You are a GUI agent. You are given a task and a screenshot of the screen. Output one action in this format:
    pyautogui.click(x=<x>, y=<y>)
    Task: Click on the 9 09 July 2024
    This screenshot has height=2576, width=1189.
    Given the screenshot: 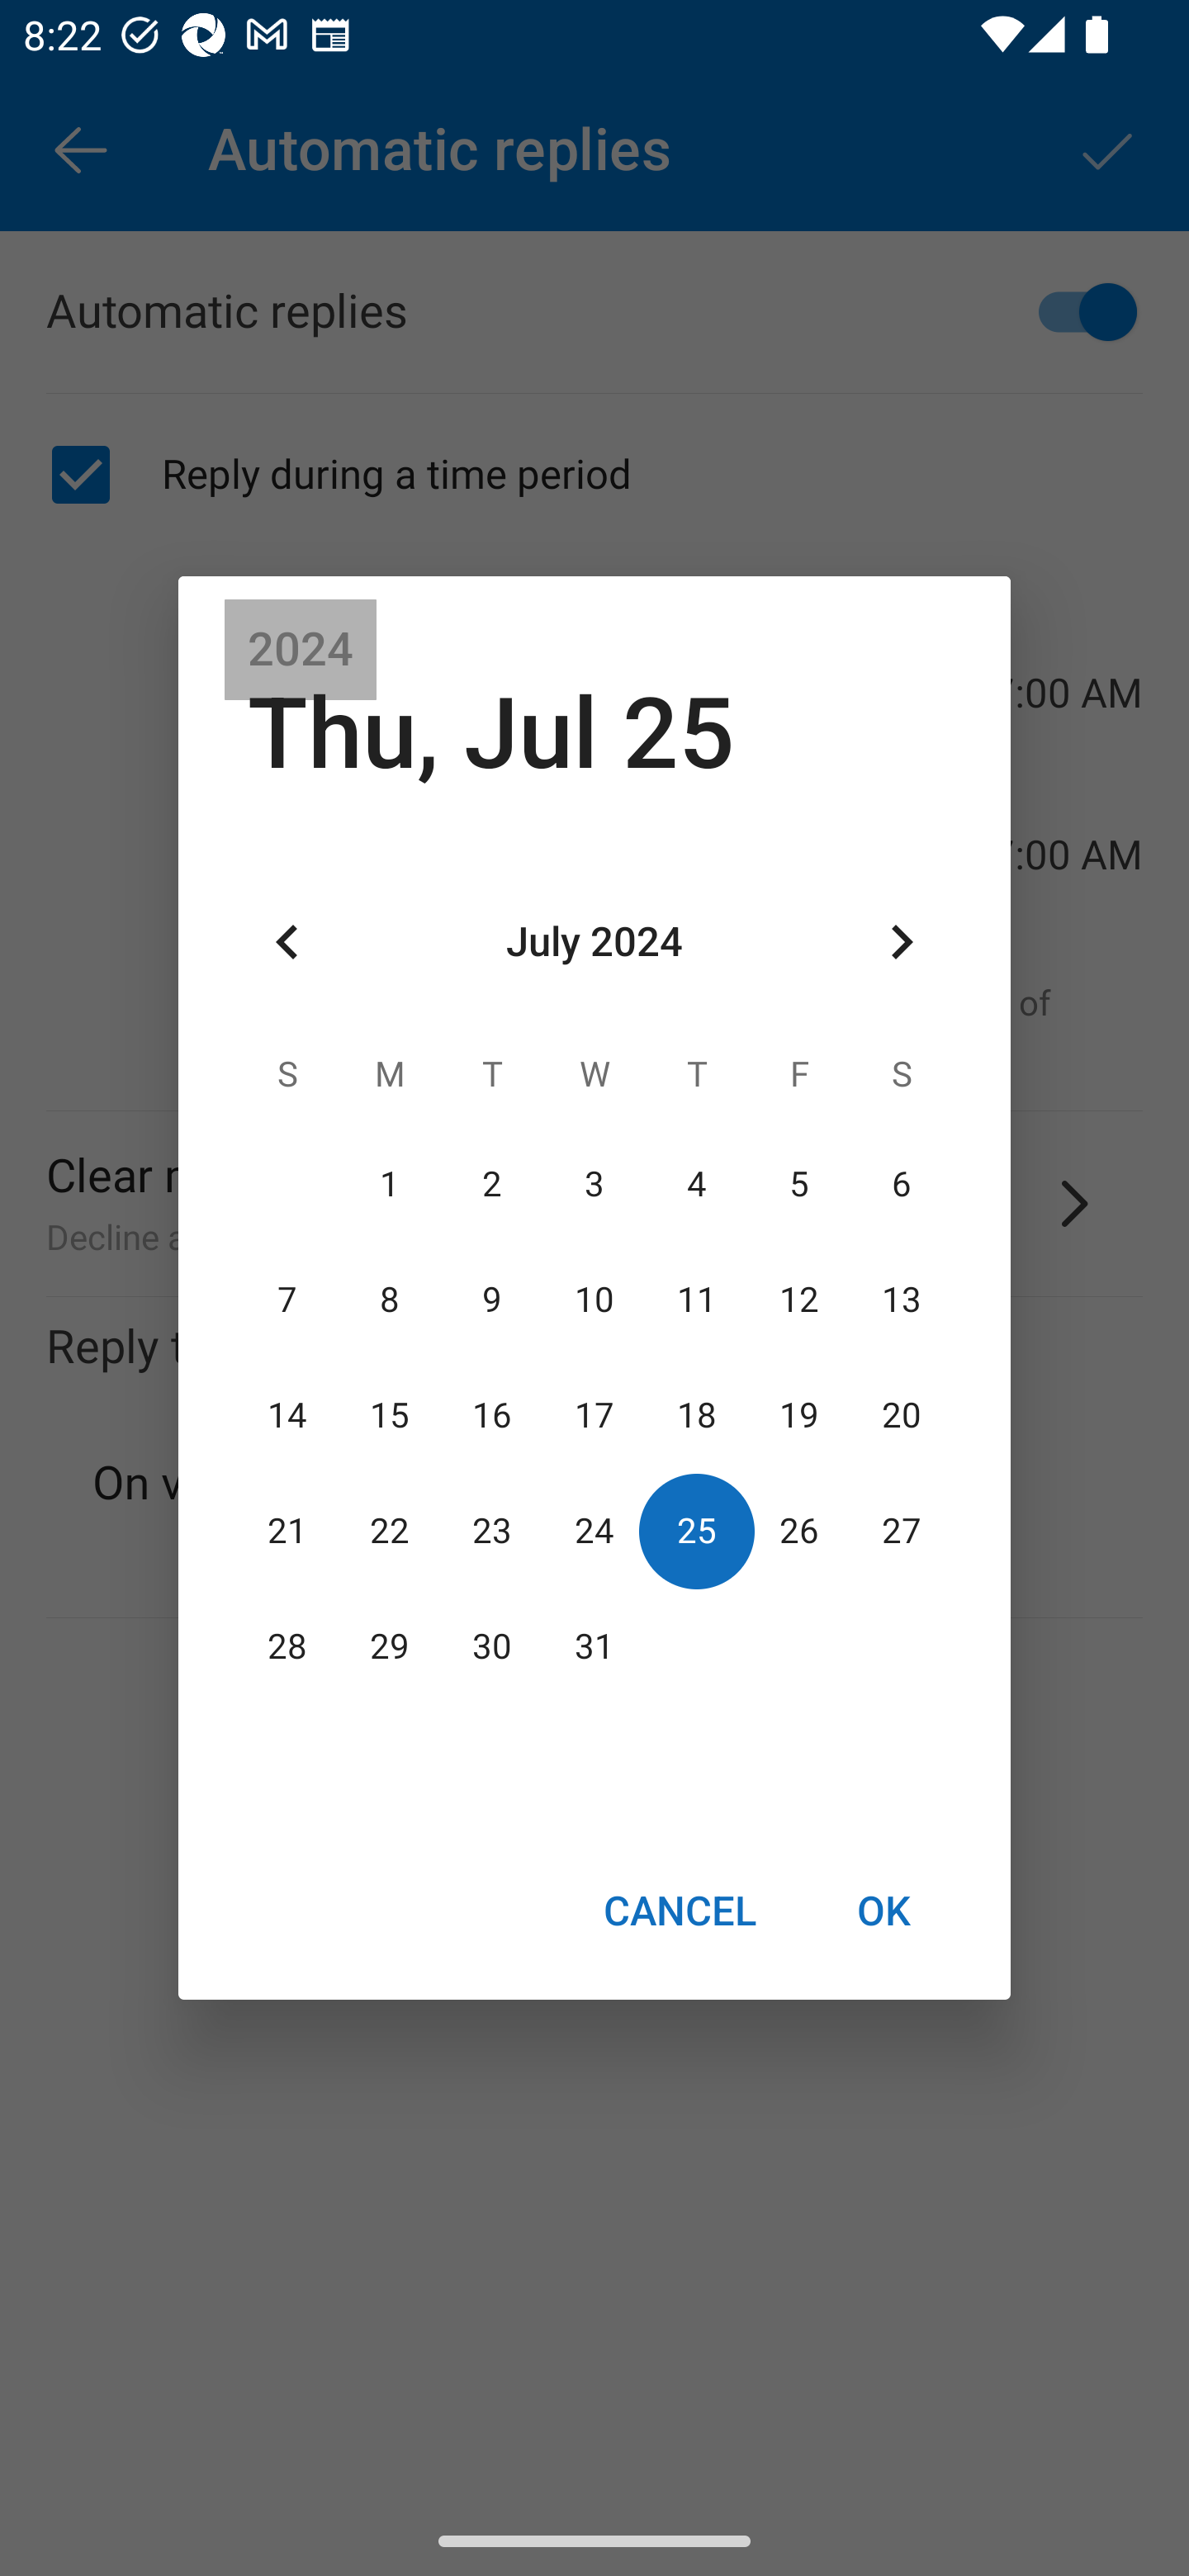 What is the action you would take?
    pyautogui.click(x=492, y=1300)
    